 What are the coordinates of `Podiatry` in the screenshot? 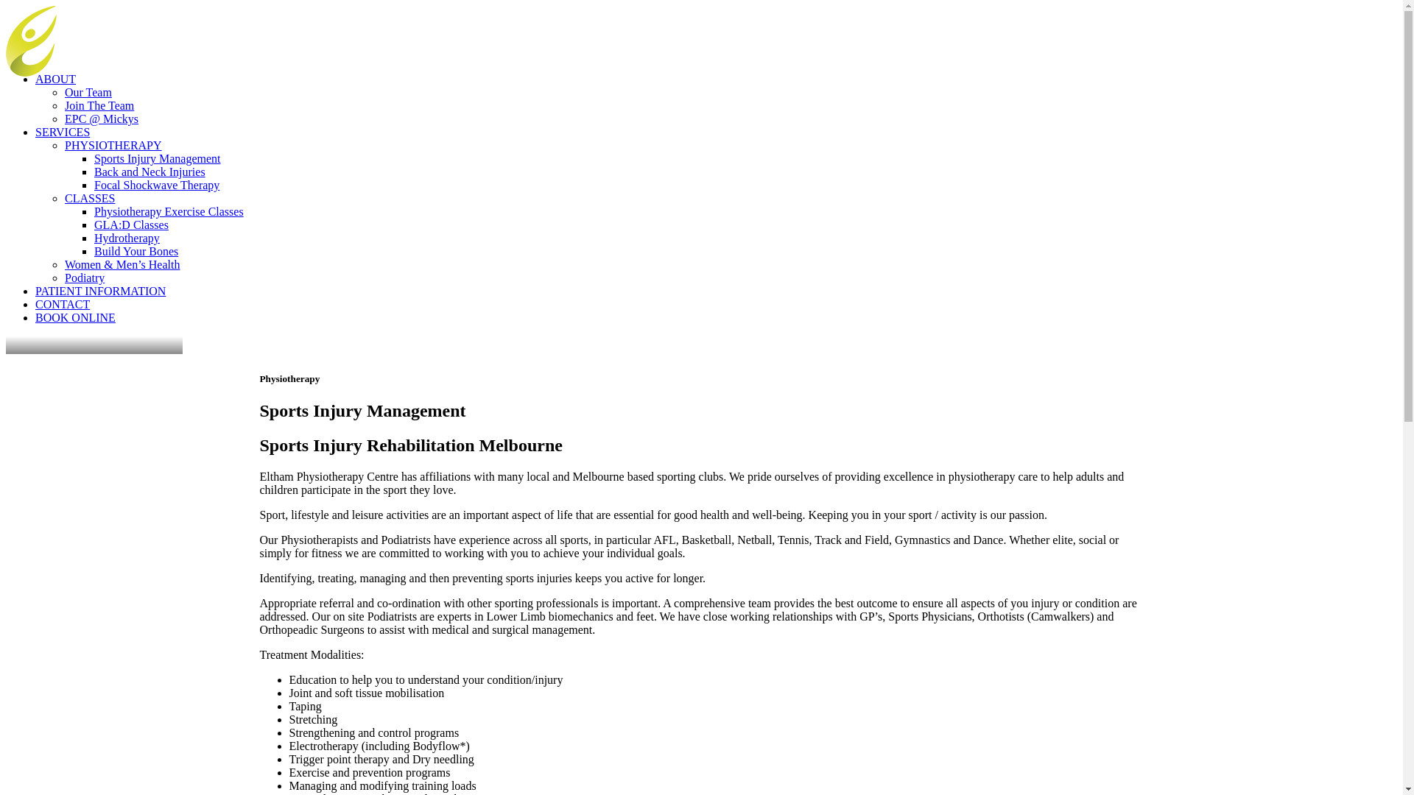 It's located at (85, 278).